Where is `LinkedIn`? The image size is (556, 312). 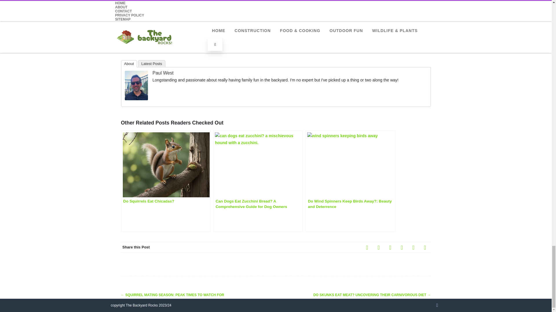
LinkedIn is located at coordinates (402, 247).